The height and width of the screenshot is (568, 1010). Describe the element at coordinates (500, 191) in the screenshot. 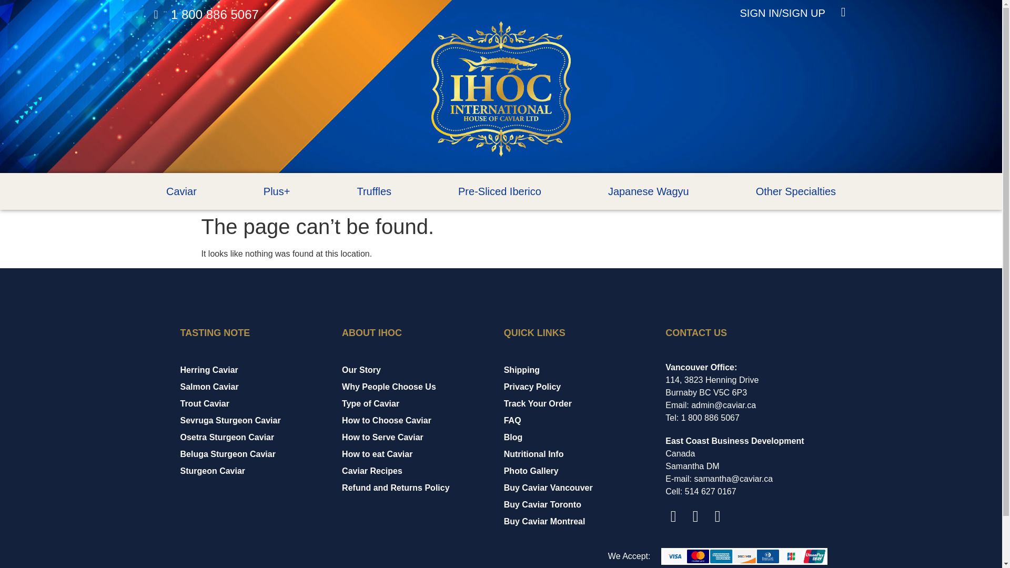

I see `Pre-Sliced Iberico` at that location.